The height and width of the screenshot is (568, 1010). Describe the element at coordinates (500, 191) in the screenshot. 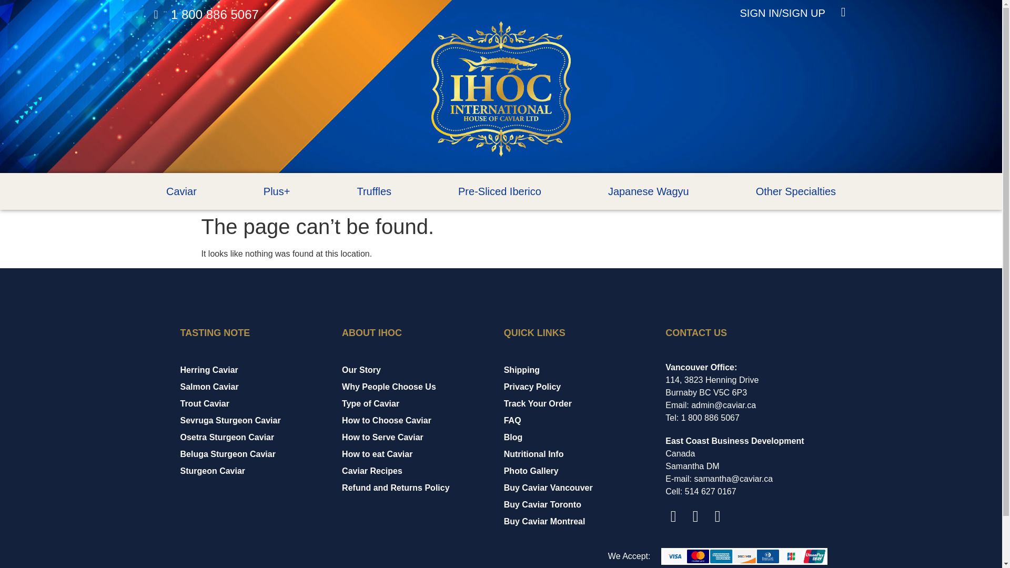

I see `Pre-Sliced Iberico` at that location.